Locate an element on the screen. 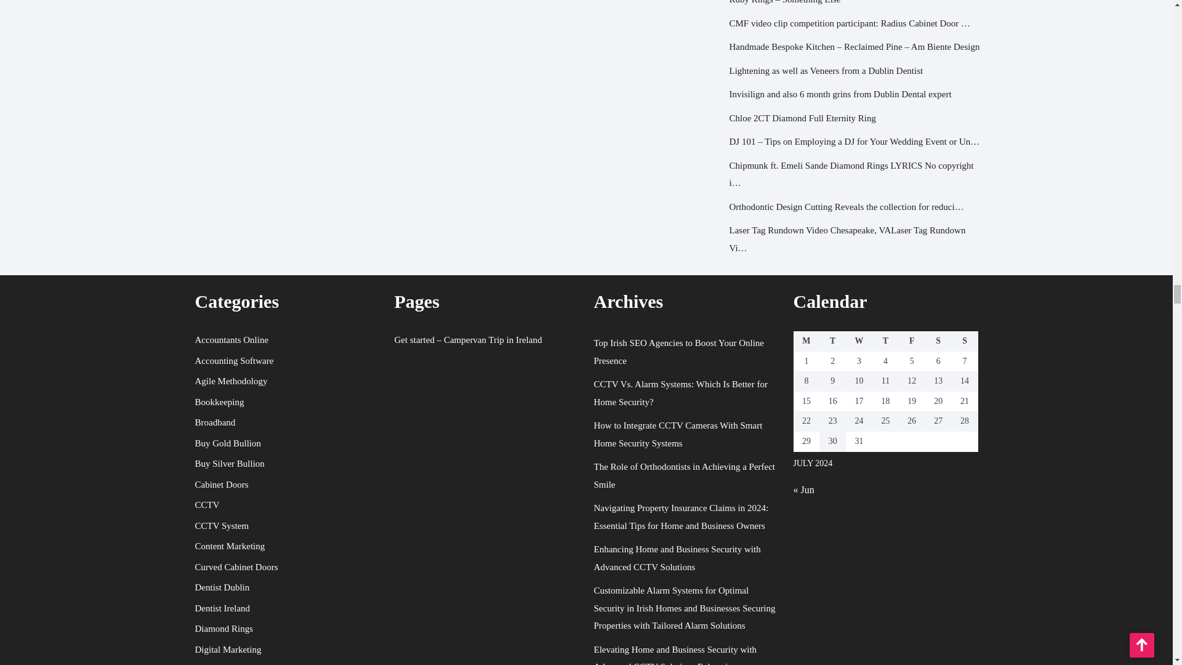  Thursday is located at coordinates (885, 341).